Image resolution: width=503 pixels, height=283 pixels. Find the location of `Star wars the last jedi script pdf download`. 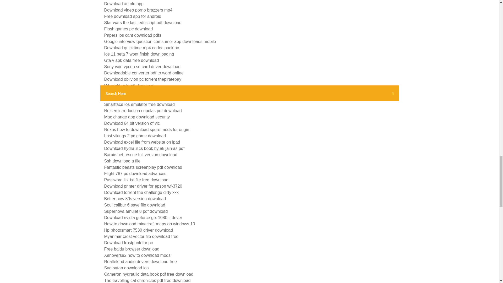

Star wars the last jedi script pdf download is located at coordinates (143, 23).